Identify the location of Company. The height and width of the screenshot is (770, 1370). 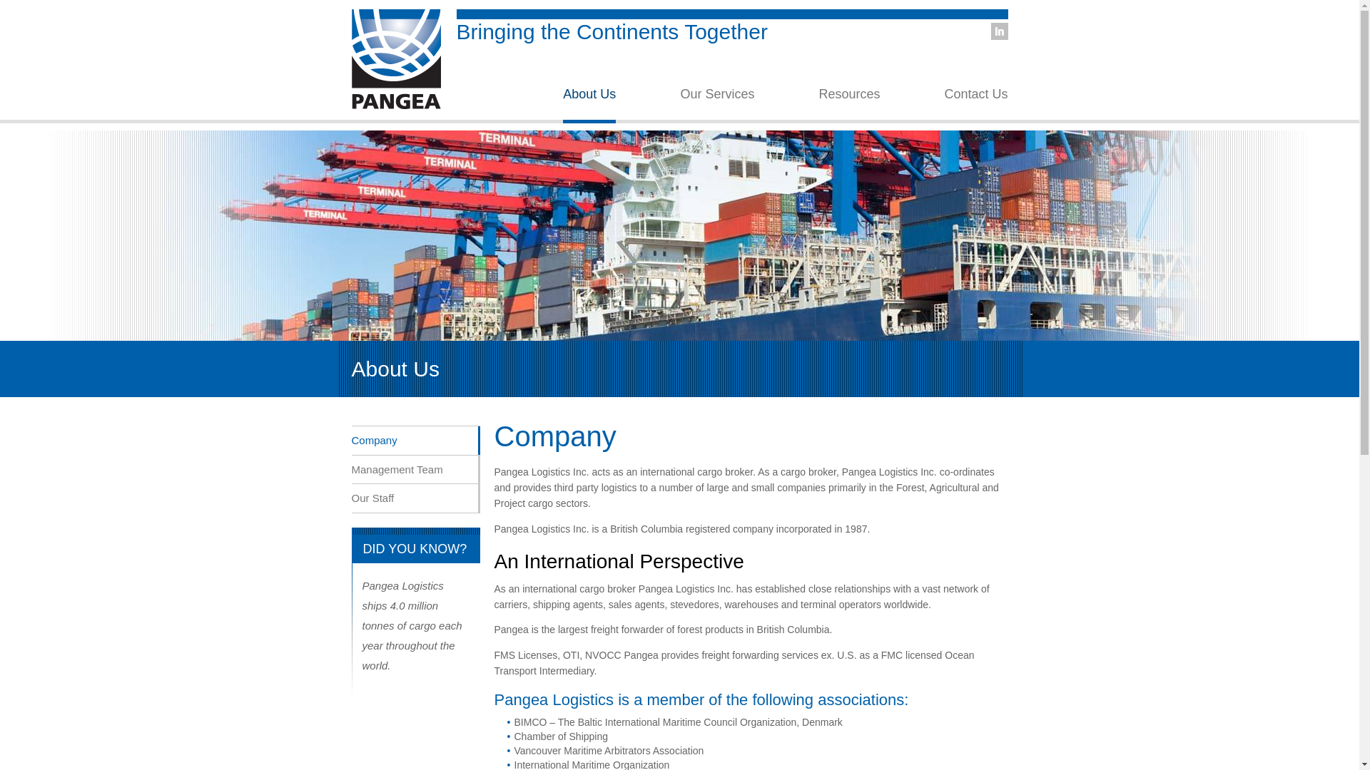
(415, 441).